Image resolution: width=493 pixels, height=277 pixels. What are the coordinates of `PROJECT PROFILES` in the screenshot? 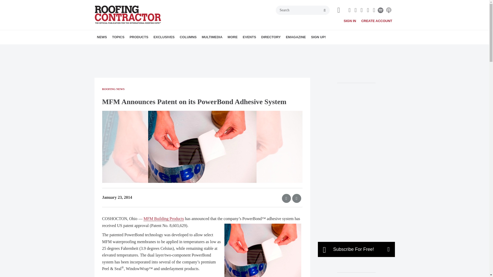 It's located at (151, 48).